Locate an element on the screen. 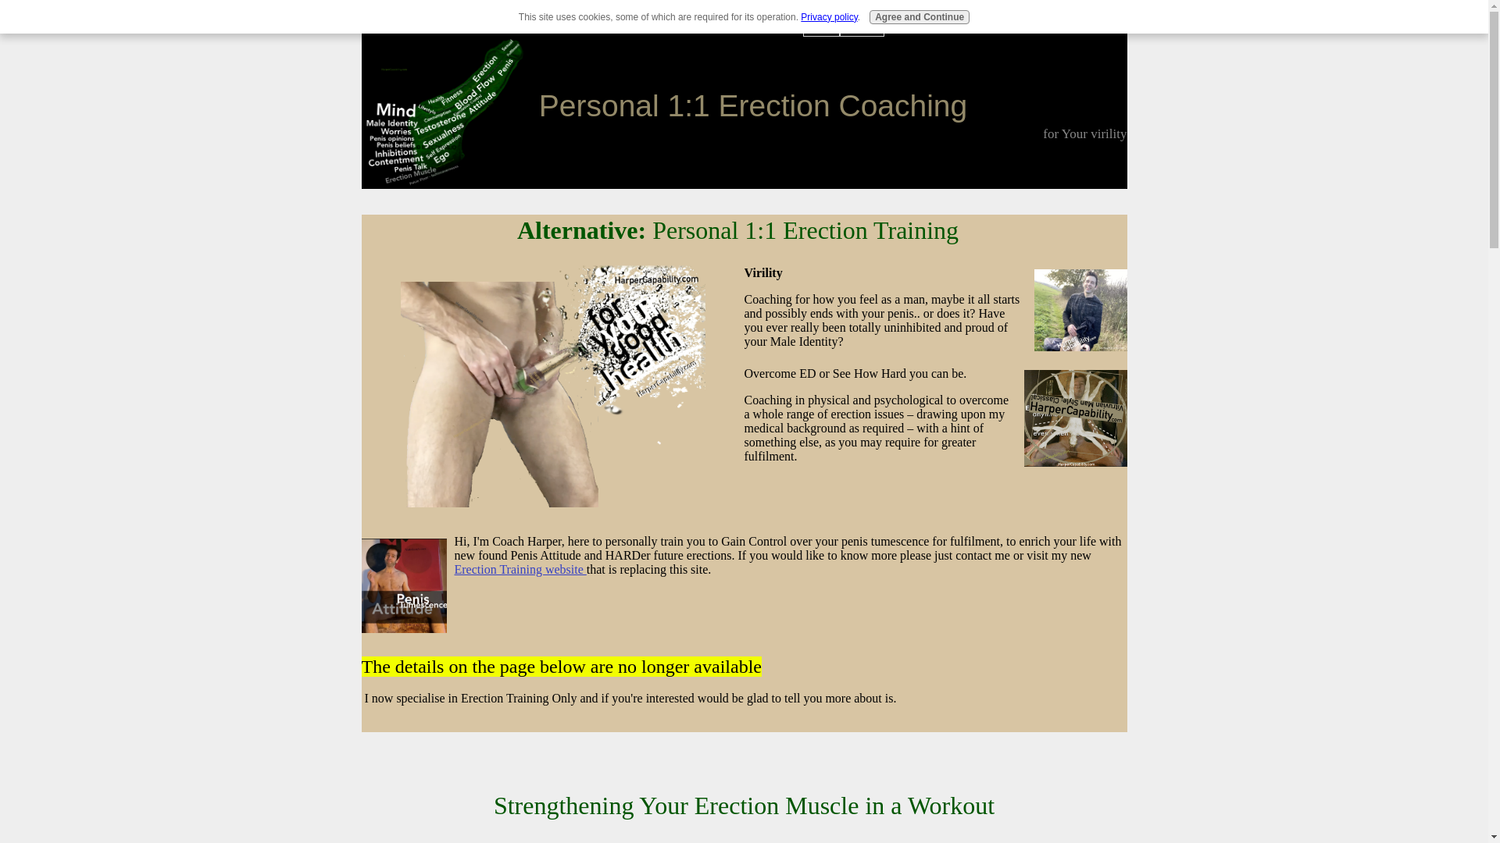 Image resolution: width=1500 pixels, height=843 pixels. Personal 1:1 Erection Coaching is located at coordinates (753, 105).